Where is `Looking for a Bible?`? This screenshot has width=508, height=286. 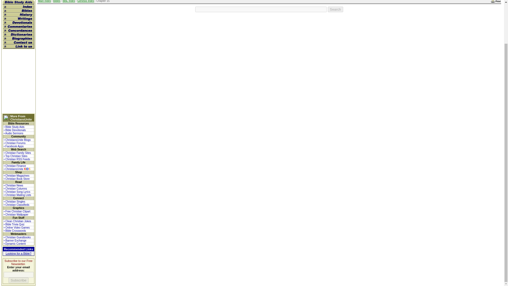
Looking for a Bible? is located at coordinates (18, 253).